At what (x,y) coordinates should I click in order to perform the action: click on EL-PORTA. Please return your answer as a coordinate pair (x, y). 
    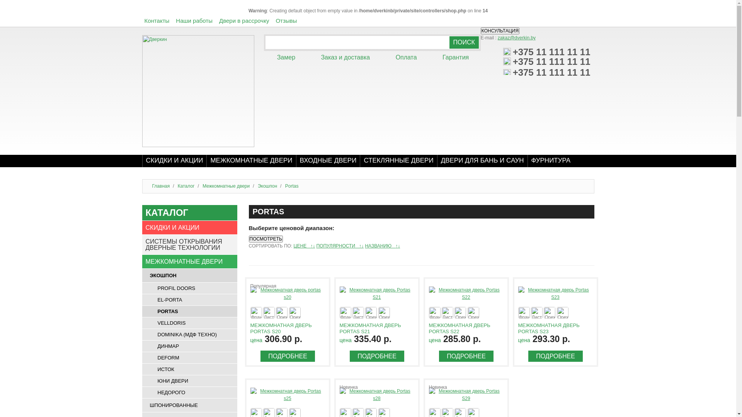
    Looking at the image, I should click on (190, 300).